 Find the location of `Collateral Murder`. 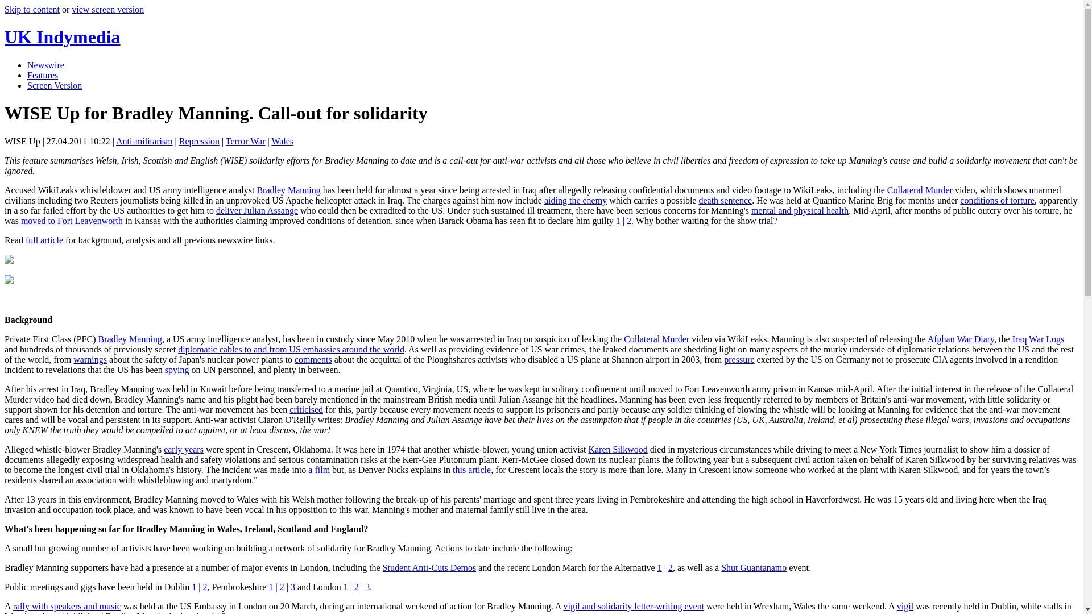

Collateral Murder is located at coordinates (919, 190).